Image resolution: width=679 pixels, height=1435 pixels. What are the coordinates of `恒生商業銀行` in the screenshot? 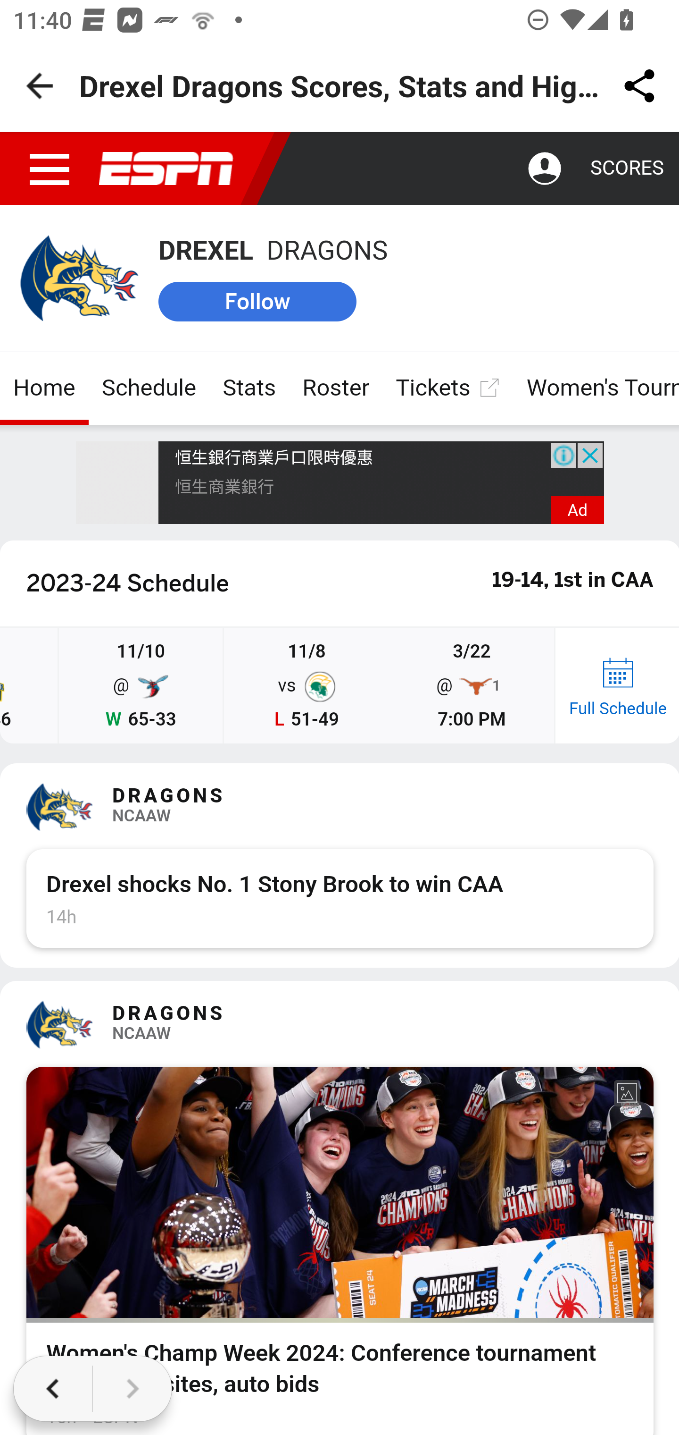 It's located at (225, 486).